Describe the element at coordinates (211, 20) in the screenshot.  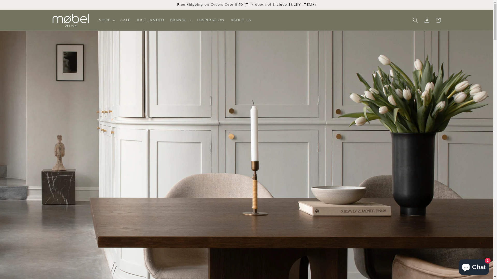
I see `INSPIRATION` at that location.